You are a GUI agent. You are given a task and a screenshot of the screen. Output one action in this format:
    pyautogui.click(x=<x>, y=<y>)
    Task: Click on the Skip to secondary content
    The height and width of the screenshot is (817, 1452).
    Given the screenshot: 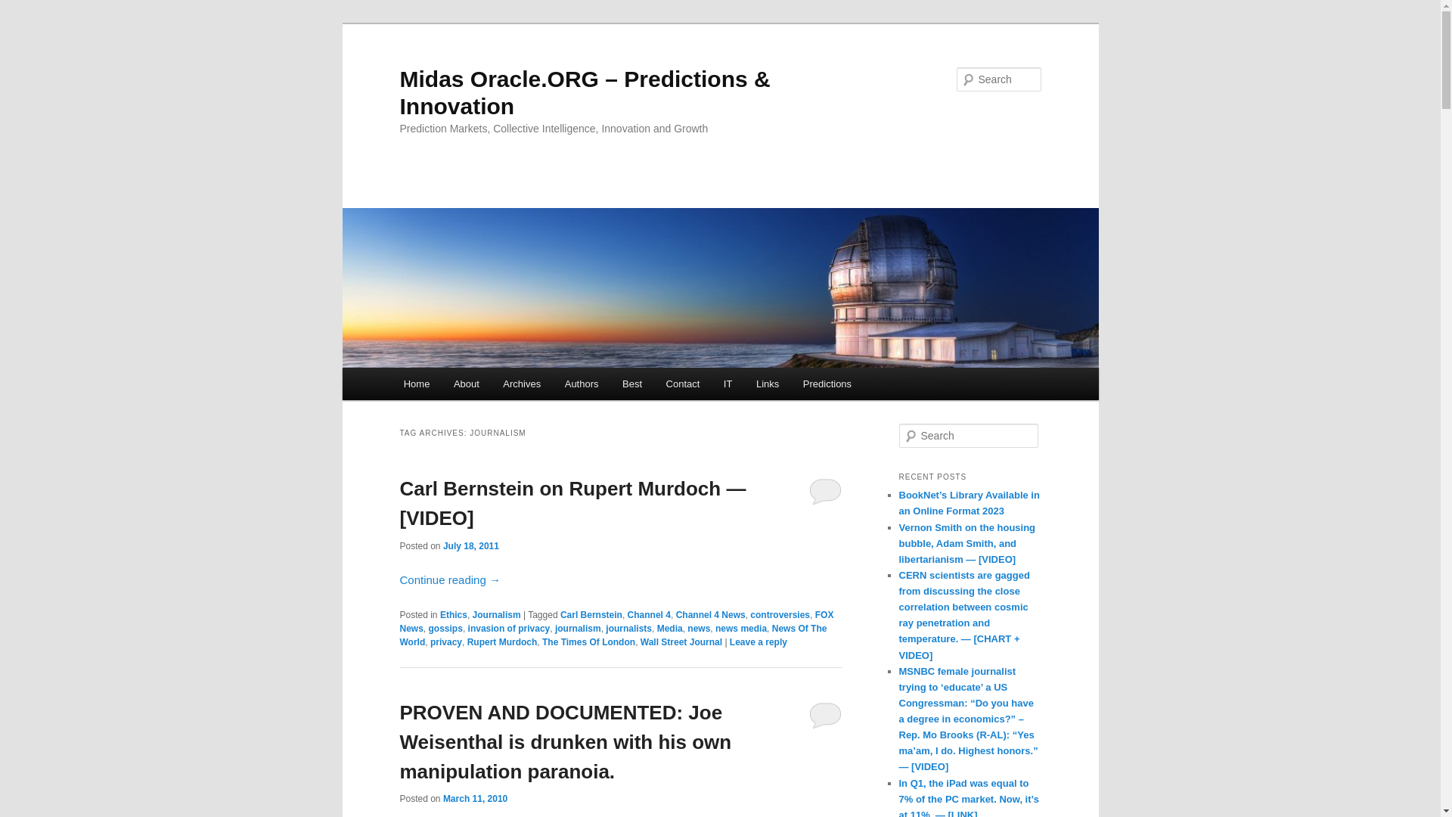 What is the action you would take?
    pyautogui.click(x=478, y=386)
    